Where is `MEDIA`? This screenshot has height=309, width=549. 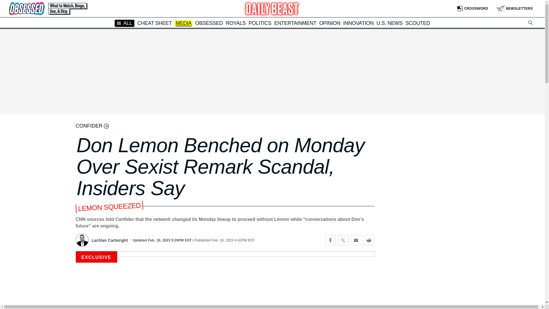 MEDIA is located at coordinates (184, 23).